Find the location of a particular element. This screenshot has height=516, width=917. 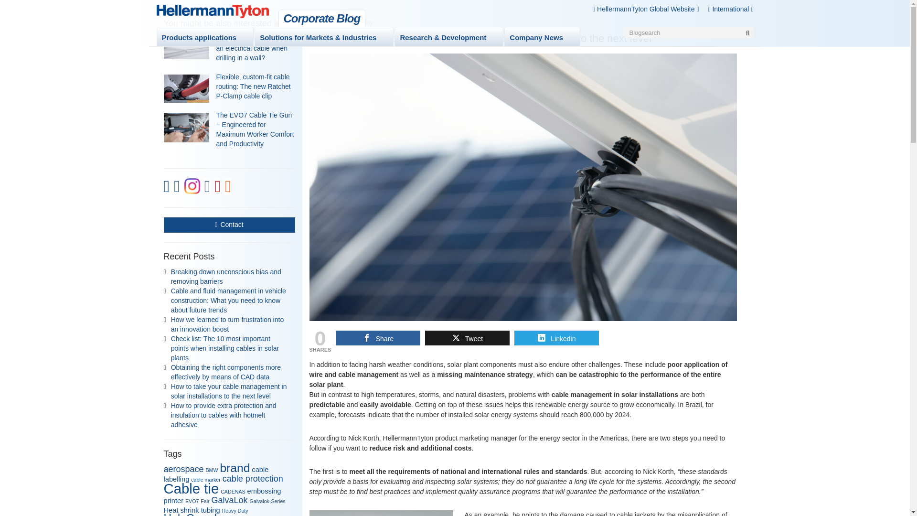

Switch language is located at coordinates (730, 9).